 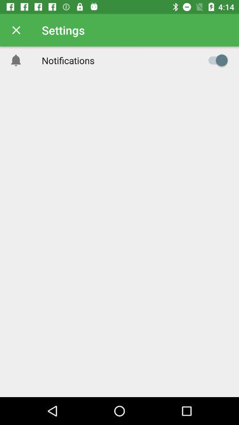 What do you see at coordinates (216, 60) in the screenshot?
I see `hamburger button for options` at bounding box center [216, 60].